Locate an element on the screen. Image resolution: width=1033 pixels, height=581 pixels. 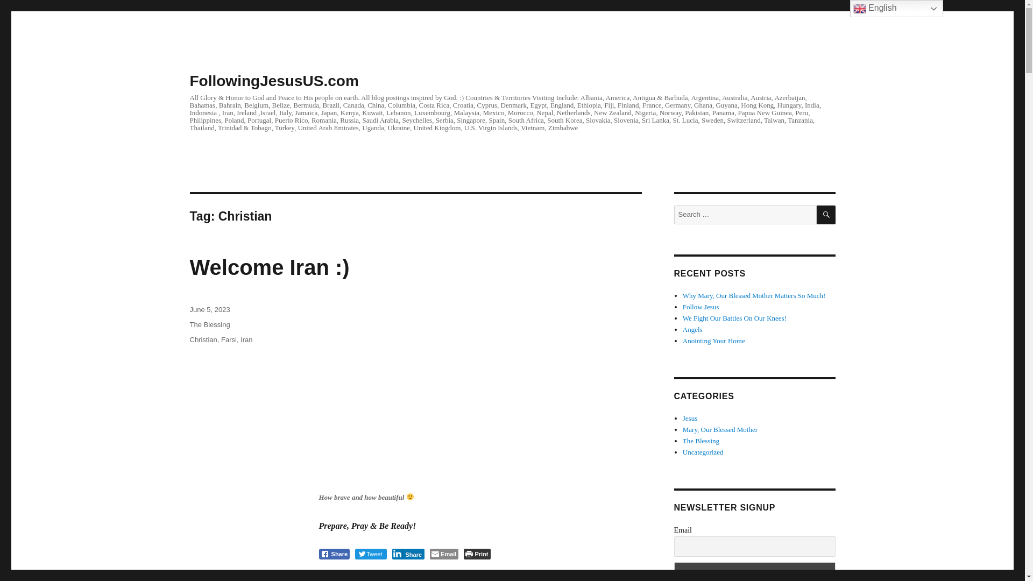
Tweet is located at coordinates (371, 554).